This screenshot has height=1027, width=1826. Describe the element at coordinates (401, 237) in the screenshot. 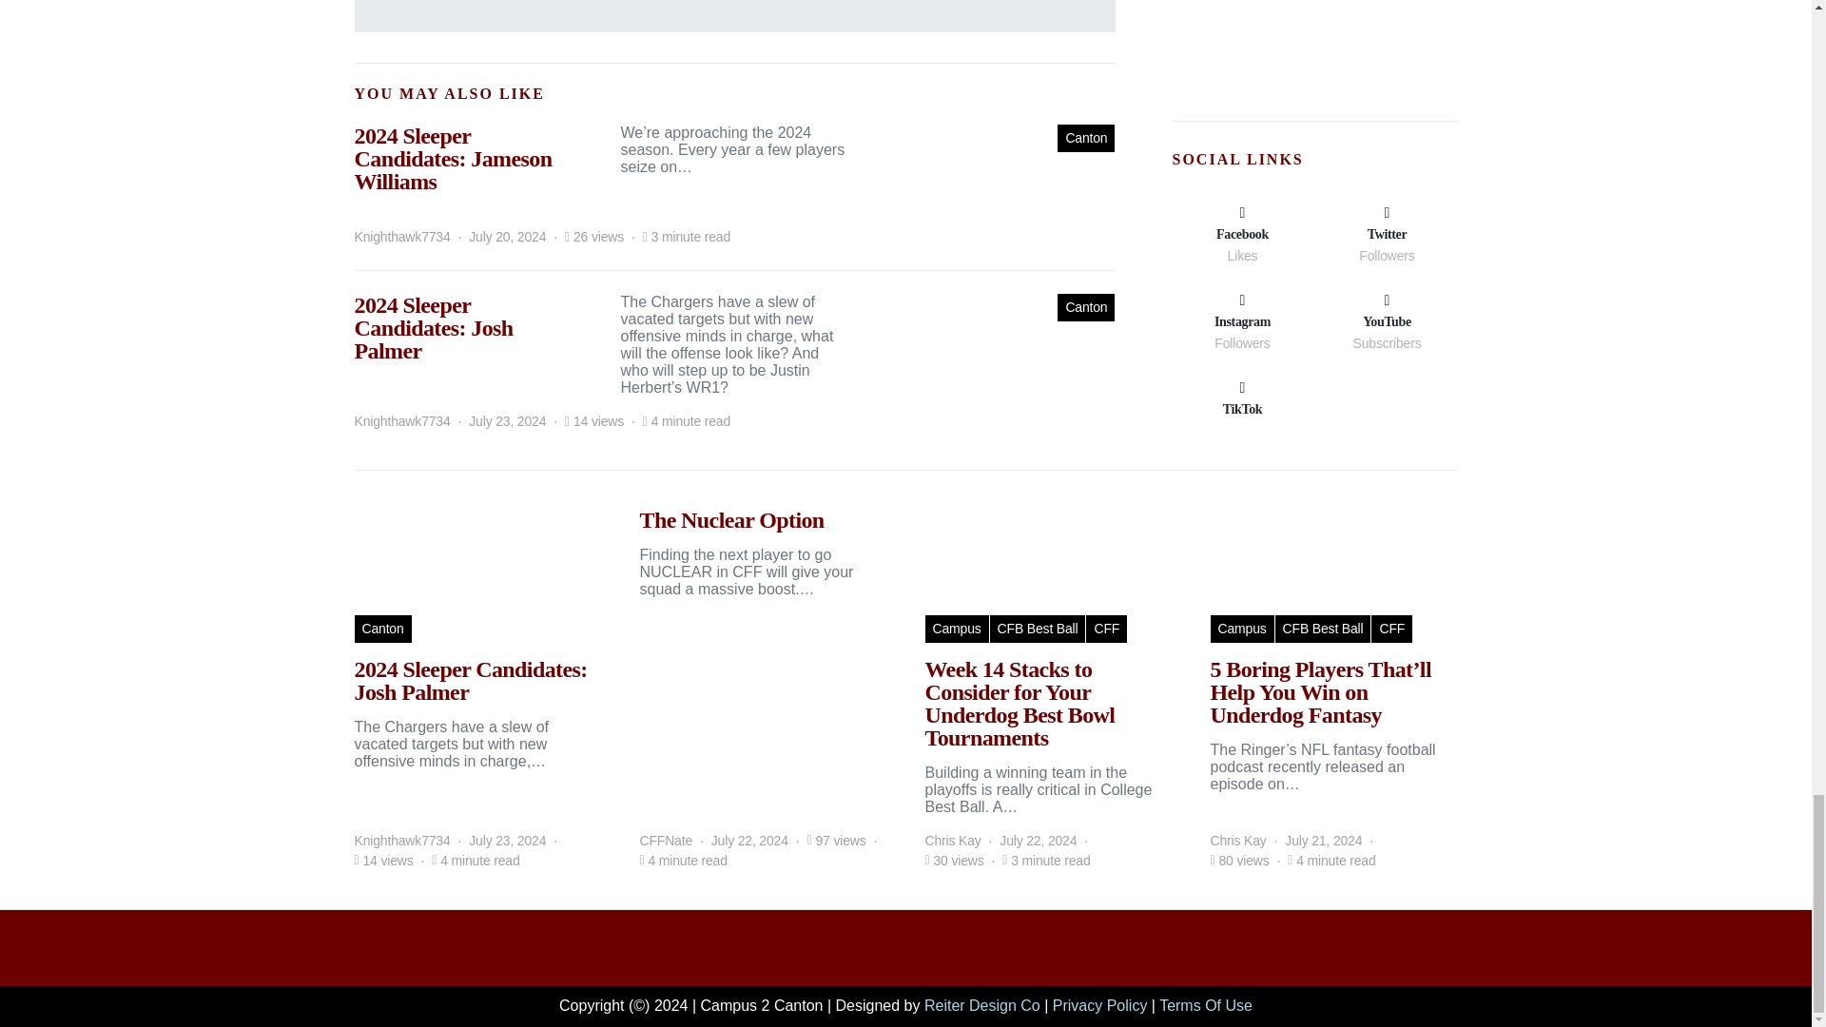

I see `View all posts by Knighthawk7734` at that location.